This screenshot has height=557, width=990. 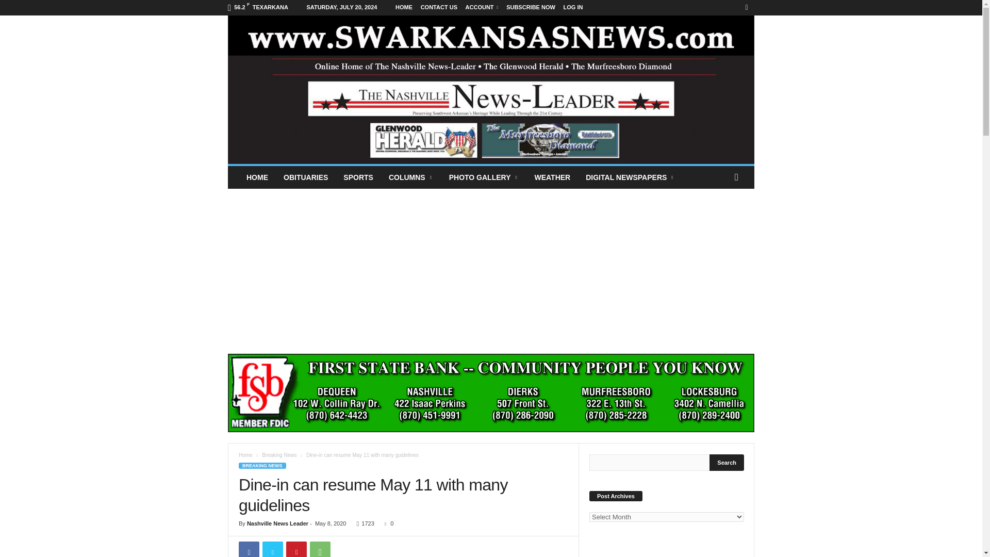 I want to click on Search, so click(x=727, y=462).